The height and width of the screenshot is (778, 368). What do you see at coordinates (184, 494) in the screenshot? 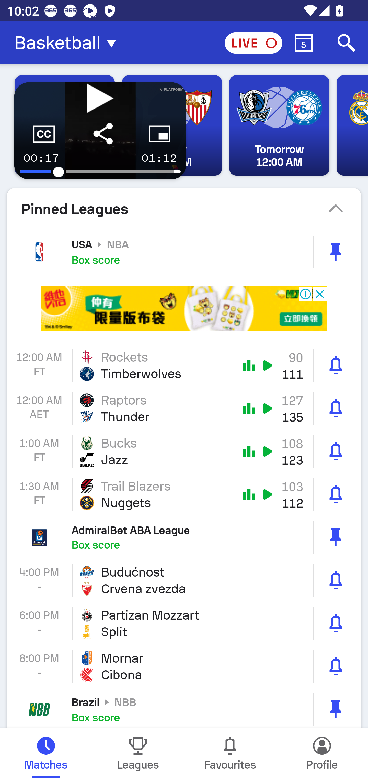
I see `1:30 AM FT Trail Blazers Nuggets 103 112` at bounding box center [184, 494].